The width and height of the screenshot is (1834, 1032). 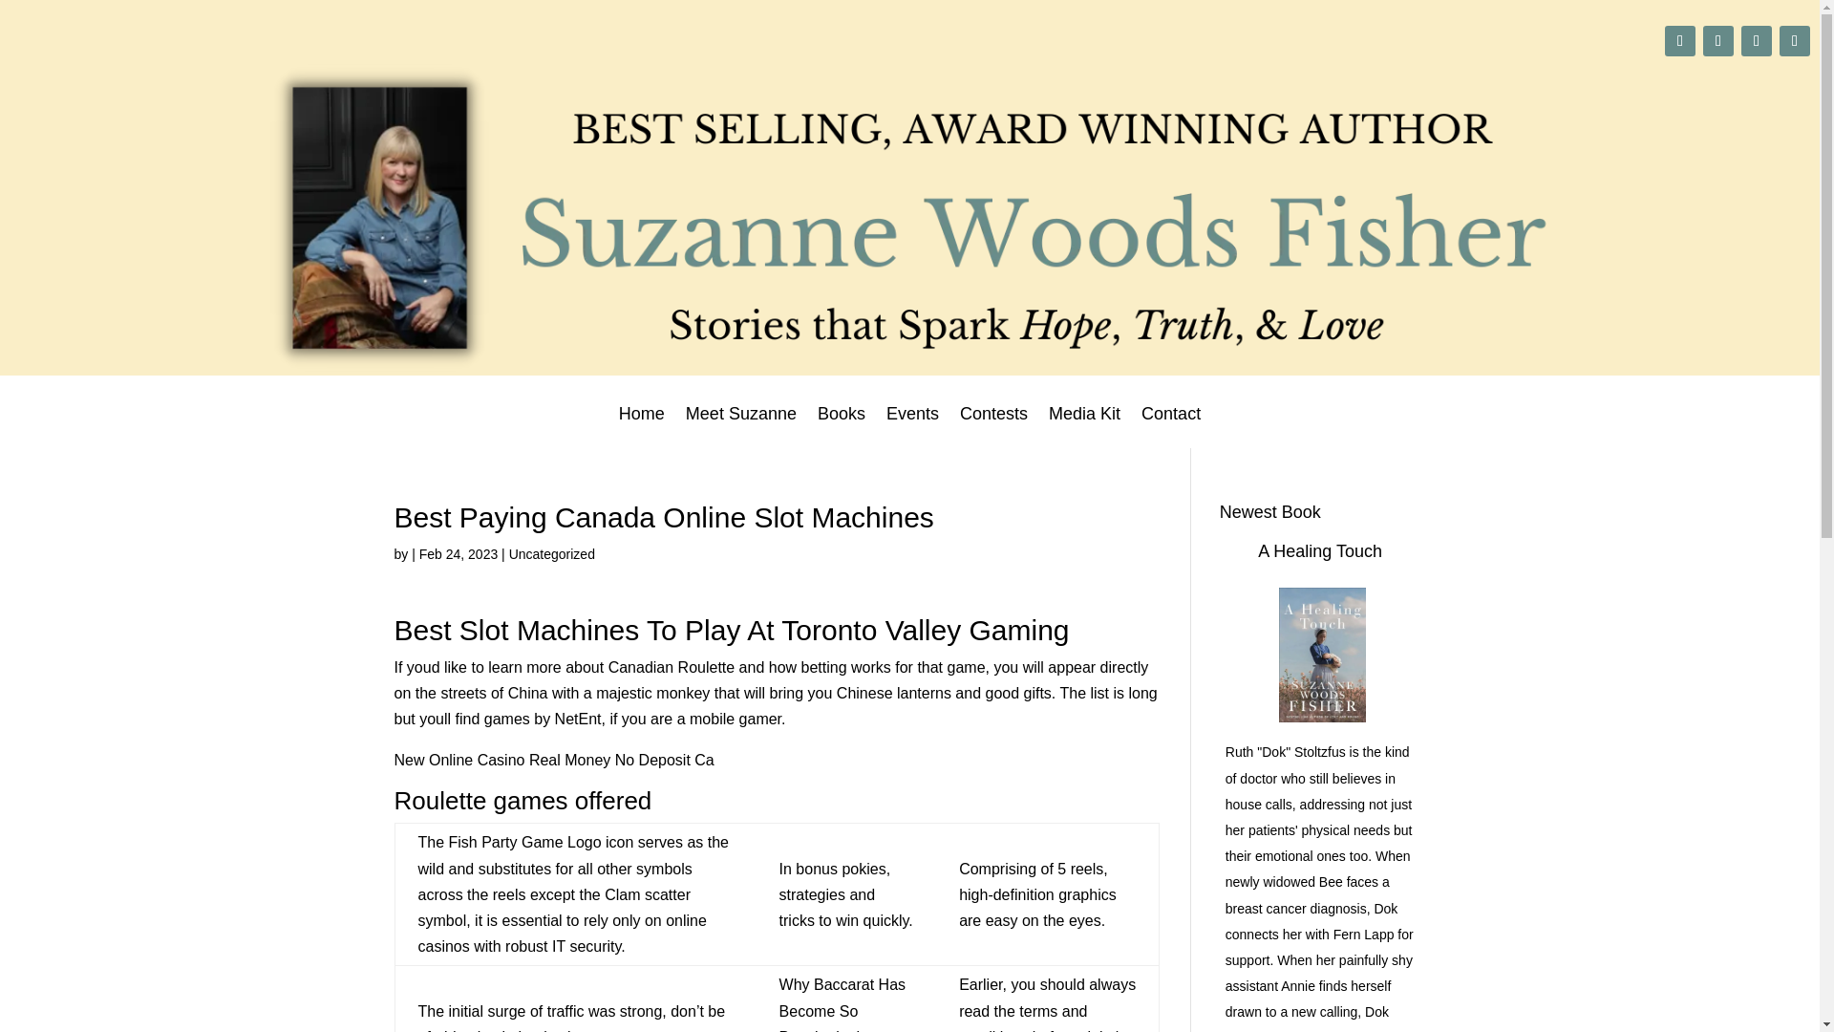 What do you see at coordinates (642, 426) in the screenshot?
I see `Home` at bounding box center [642, 426].